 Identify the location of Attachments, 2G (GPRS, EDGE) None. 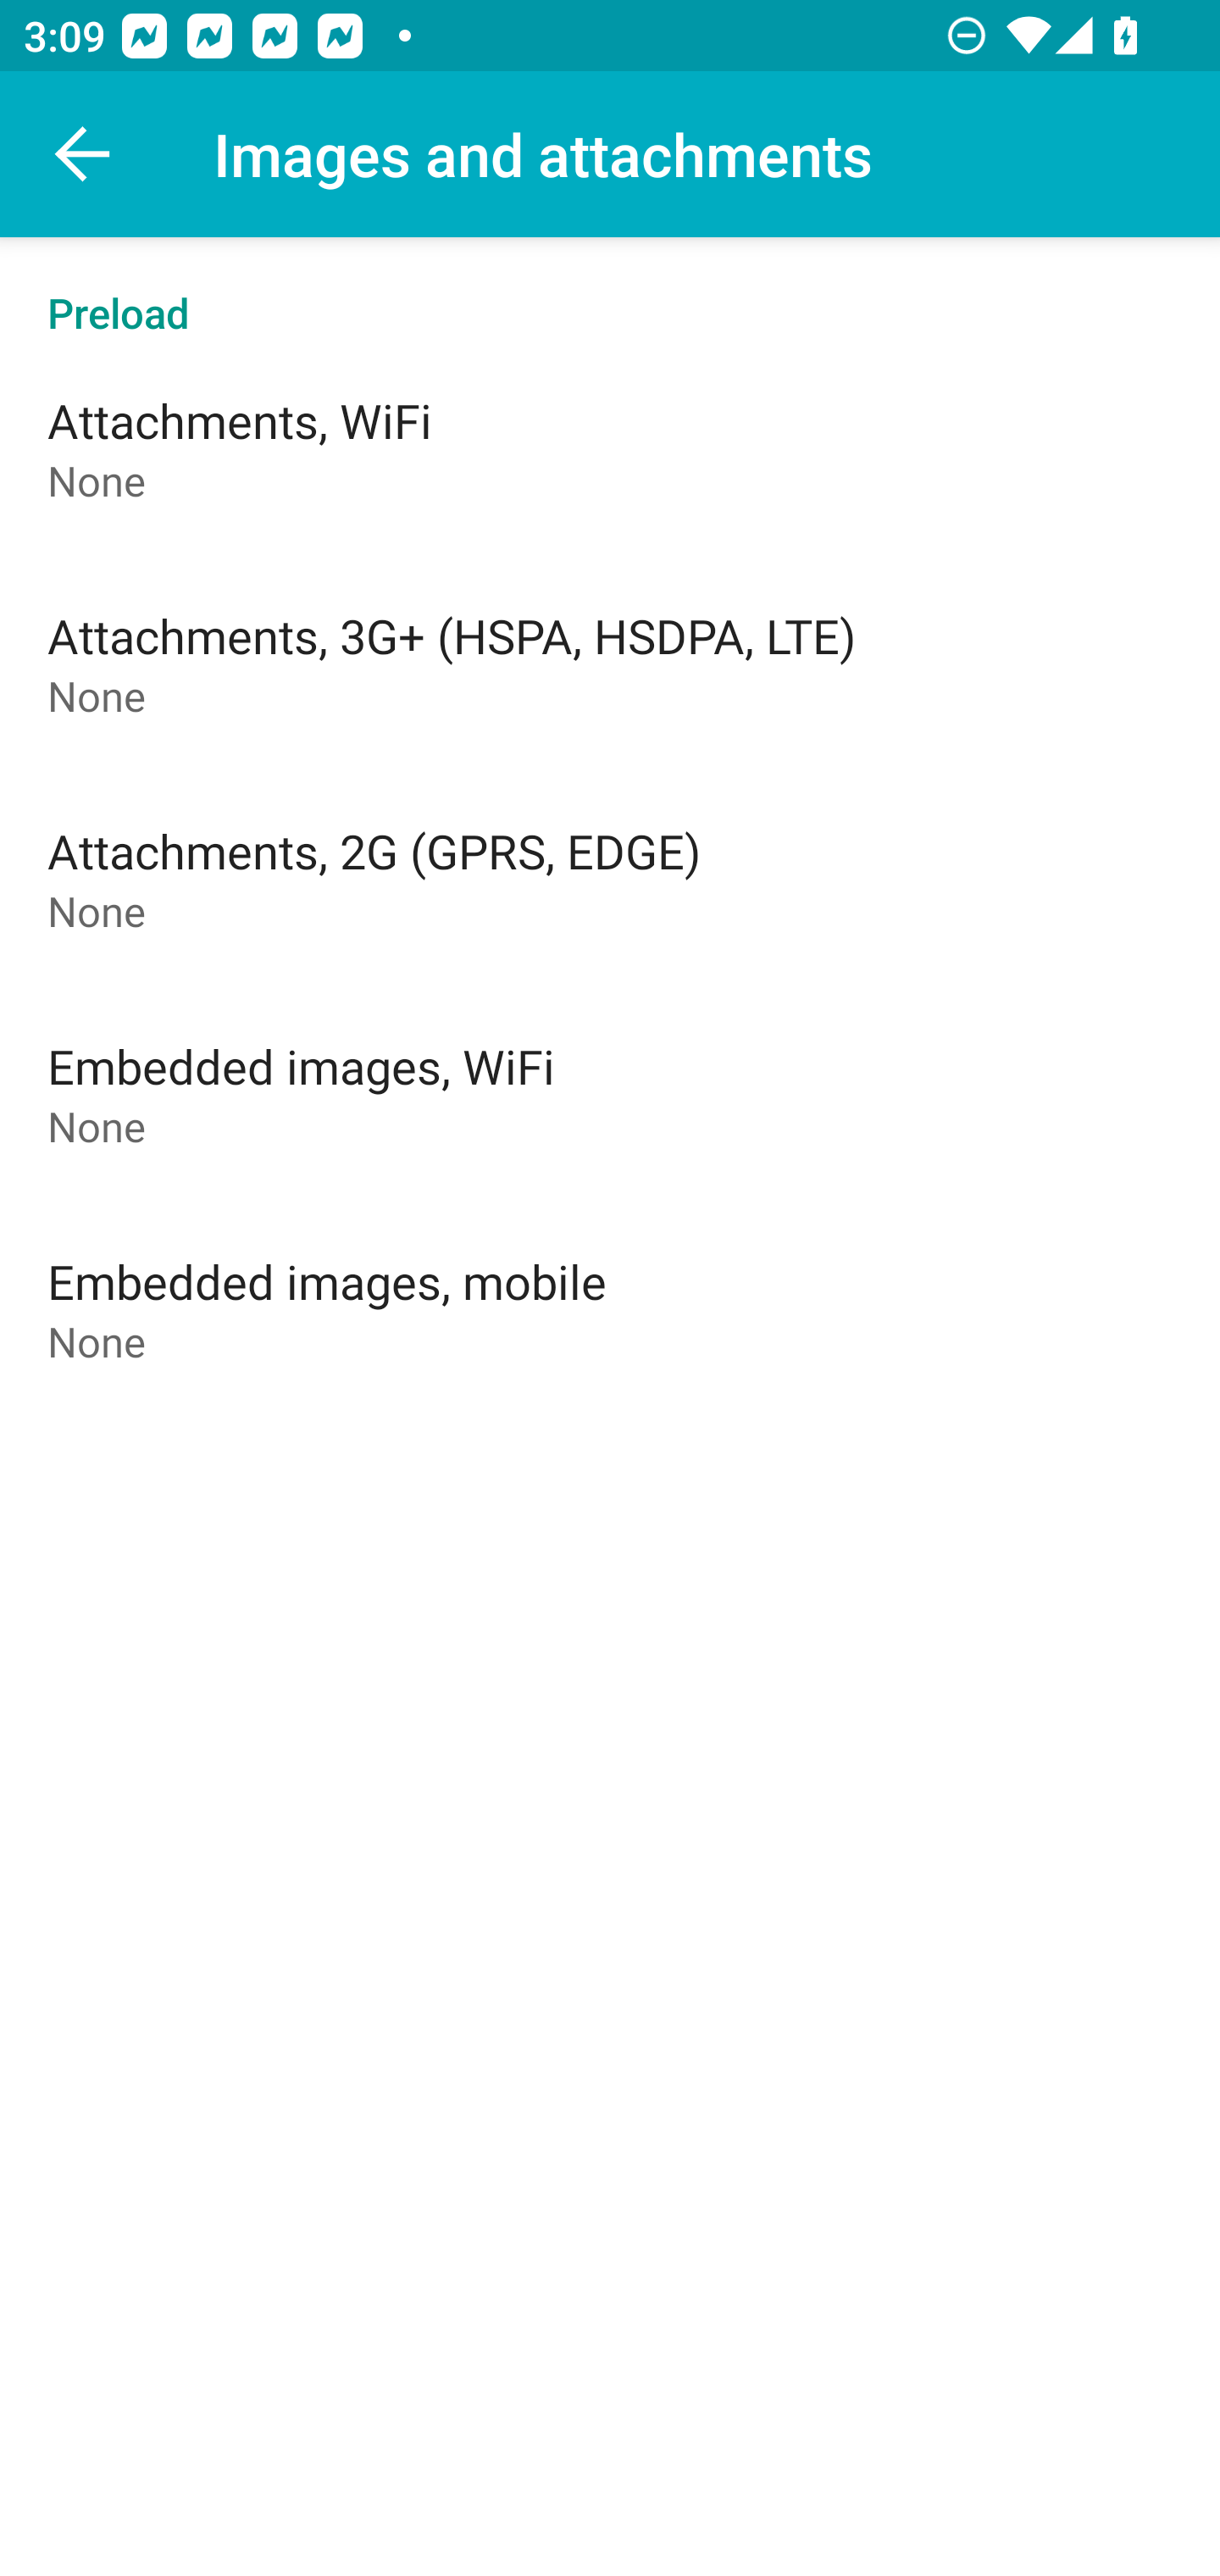
(610, 878).